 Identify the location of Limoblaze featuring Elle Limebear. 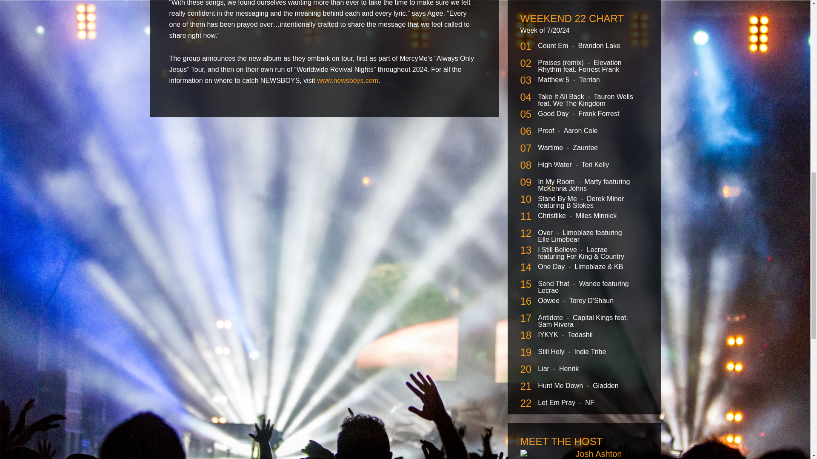
(580, 236).